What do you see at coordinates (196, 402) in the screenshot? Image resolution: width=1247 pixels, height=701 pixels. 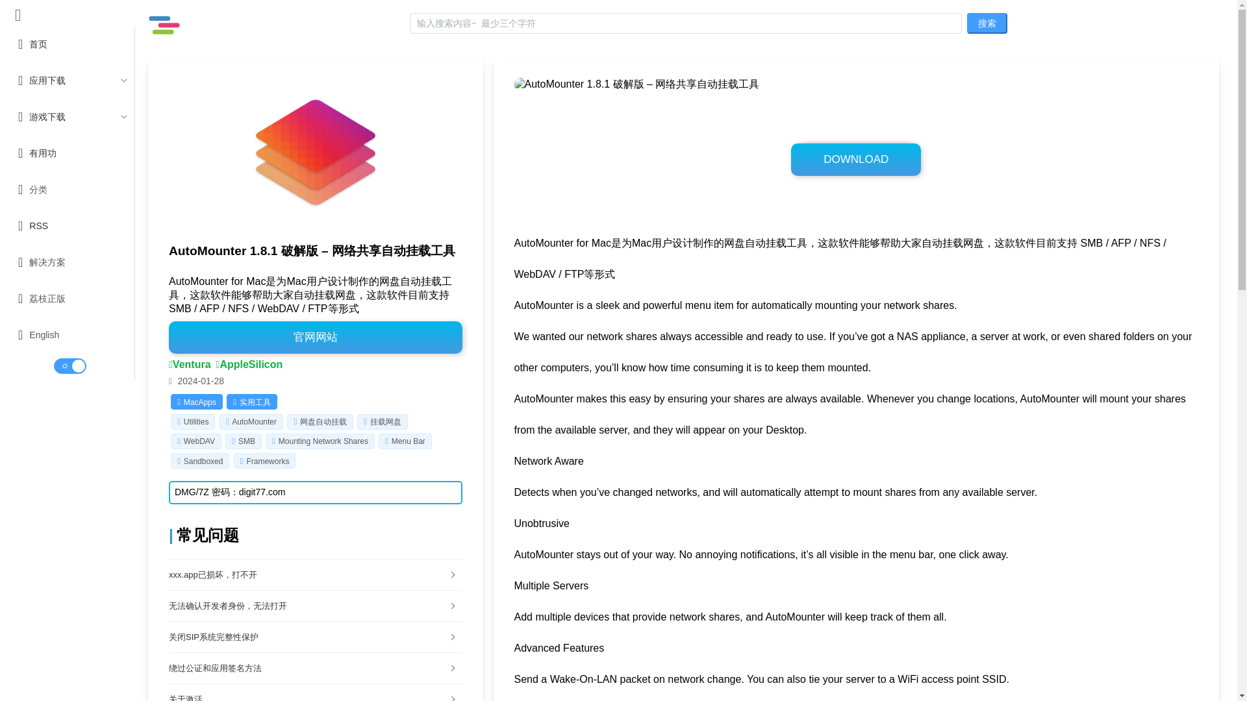 I see `MacApps` at bounding box center [196, 402].